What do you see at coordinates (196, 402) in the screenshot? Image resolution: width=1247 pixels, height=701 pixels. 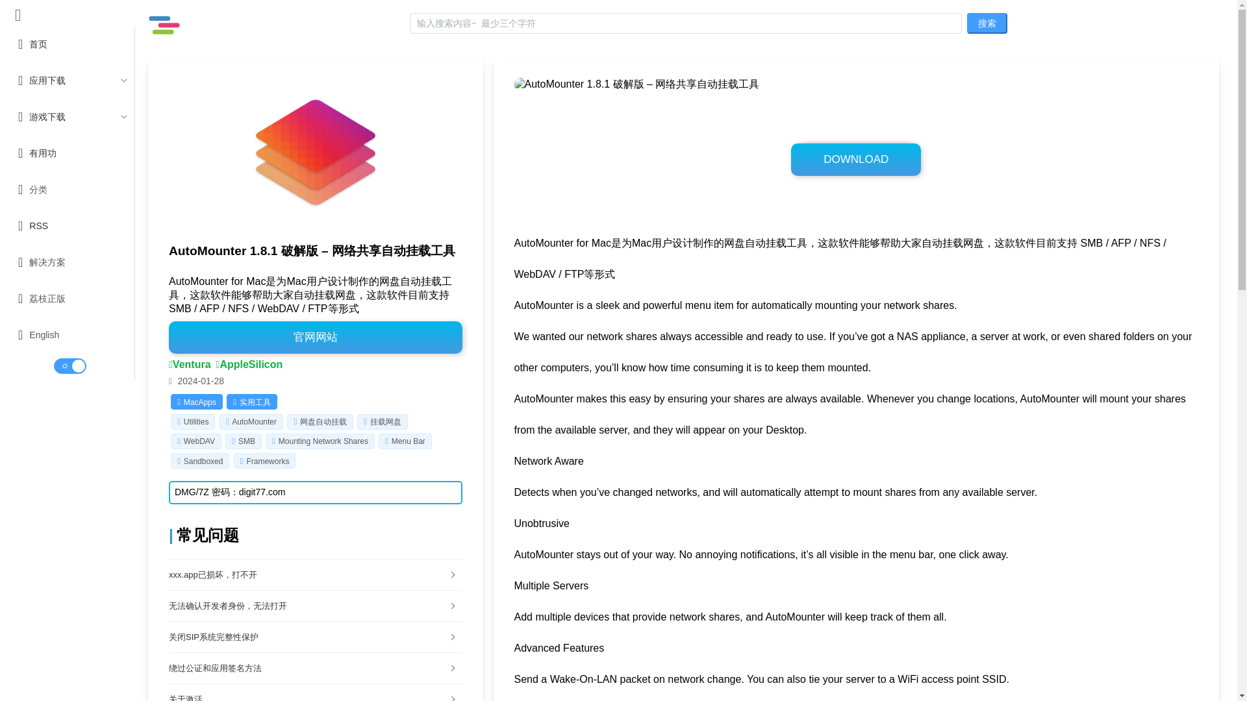 I see `MacApps` at bounding box center [196, 402].